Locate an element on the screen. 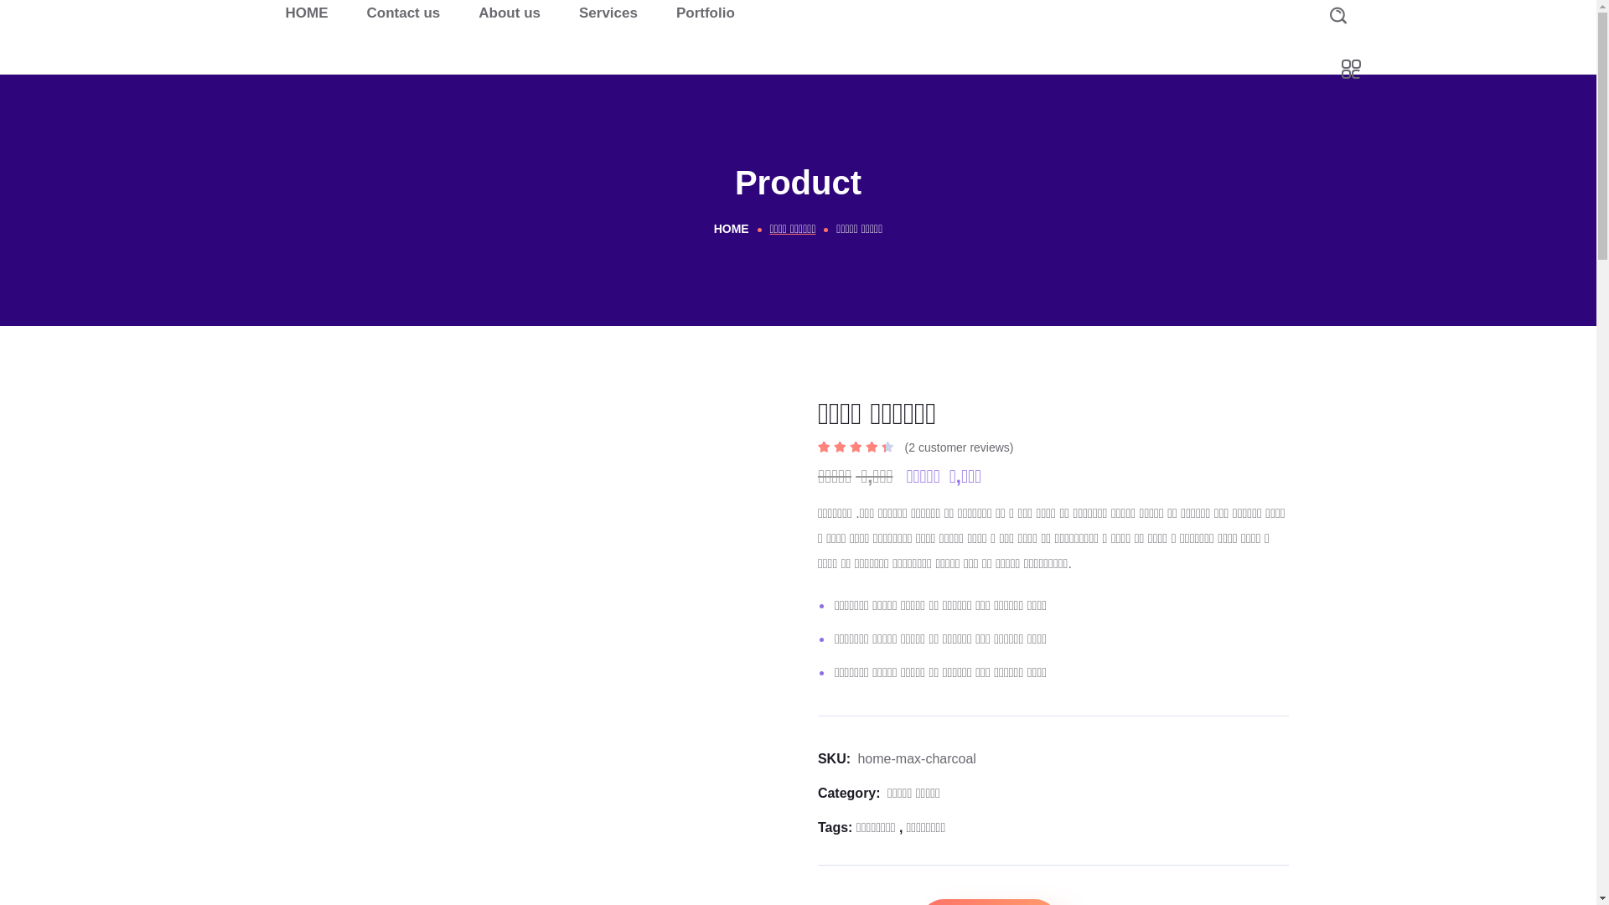 Image resolution: width=1609 pixels, height=905 pixels. Contact us is located at coordinates (403, 13).